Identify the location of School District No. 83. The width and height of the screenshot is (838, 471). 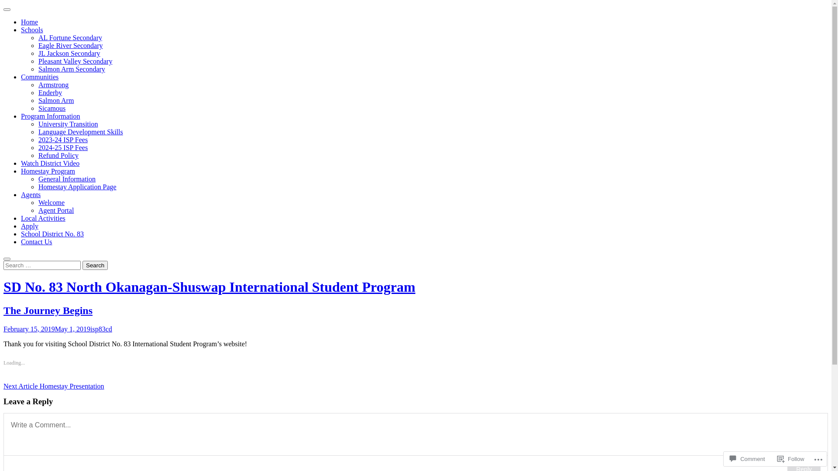
(52, 234).